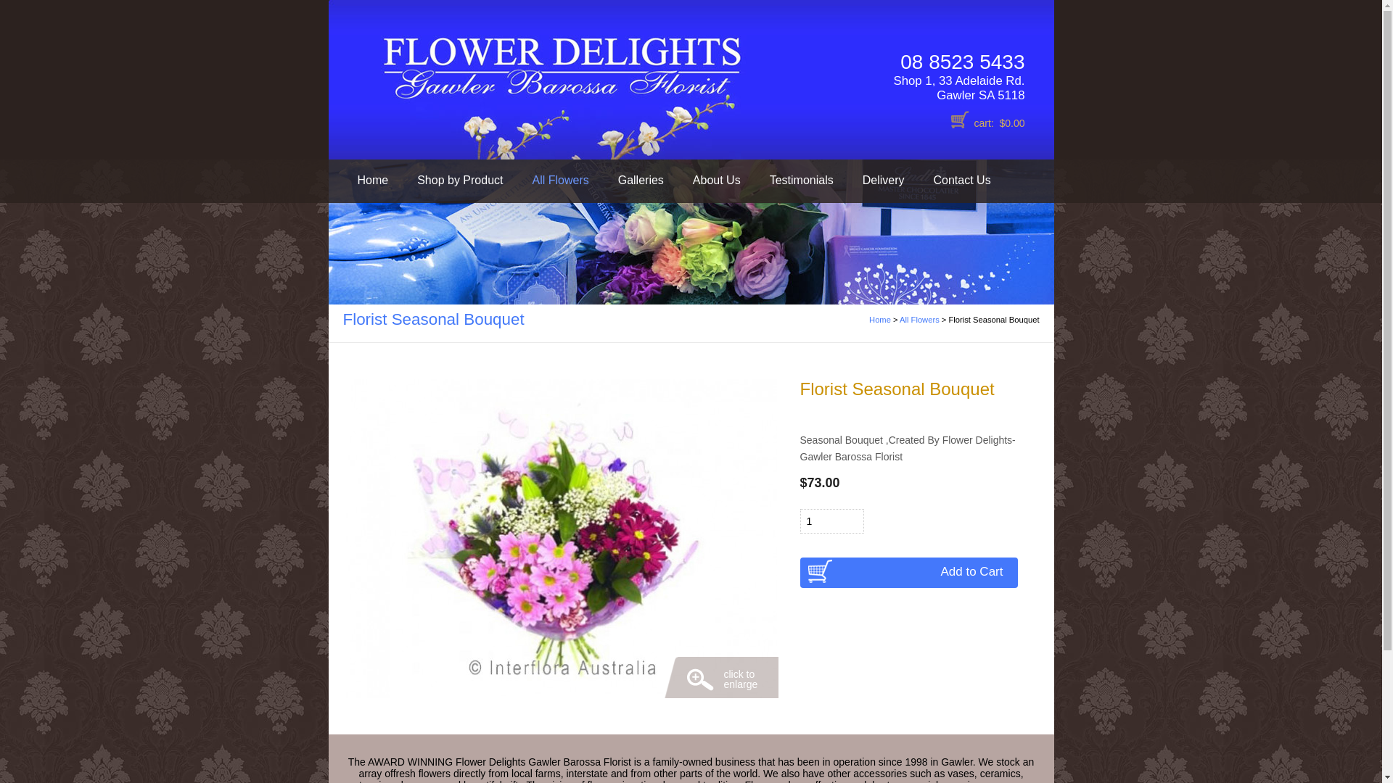 Image resolution: width=1393 pixels, height=783 pixels. What do you see at coordinates (884, 180) in the screenshot?
I see `Delivery` at bounding box center [884, 180].